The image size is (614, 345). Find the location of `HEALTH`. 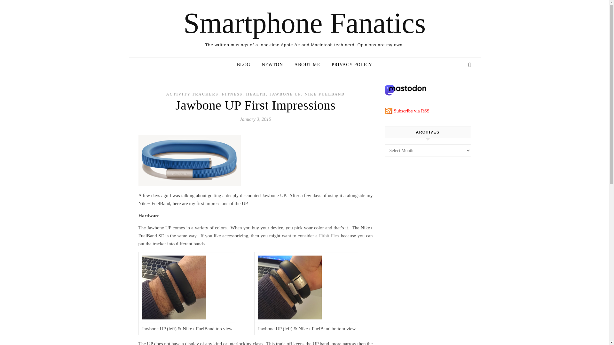

HEALTH is located at coordinates (256, 94).